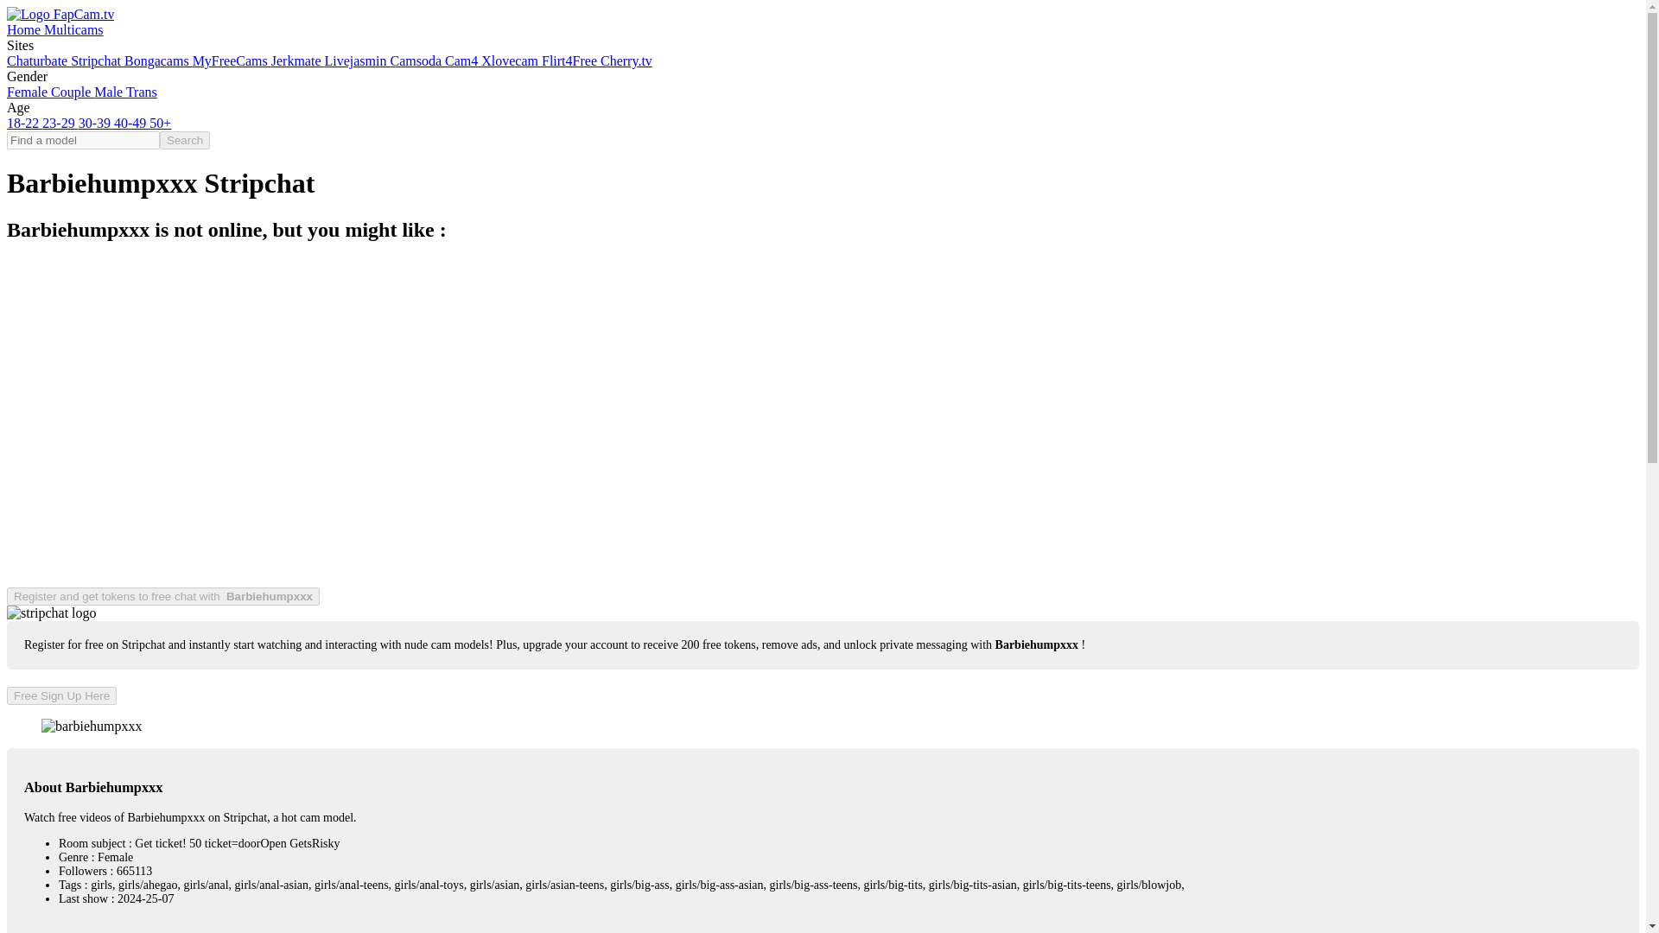 This screenshot has height=933, width=1659. Describe the element at coordinates (162, 595) in the screenshot. I see `Register and get tokens to free chat with  Barbiehumpxxx` at that location.